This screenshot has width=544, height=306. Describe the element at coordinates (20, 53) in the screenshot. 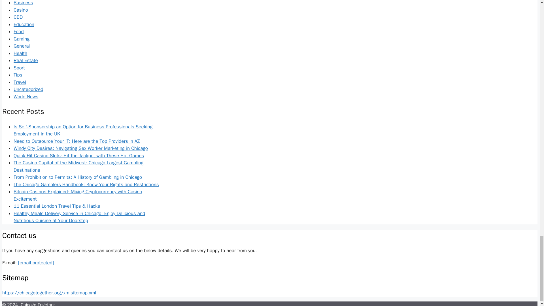

I see `Health` at that location.